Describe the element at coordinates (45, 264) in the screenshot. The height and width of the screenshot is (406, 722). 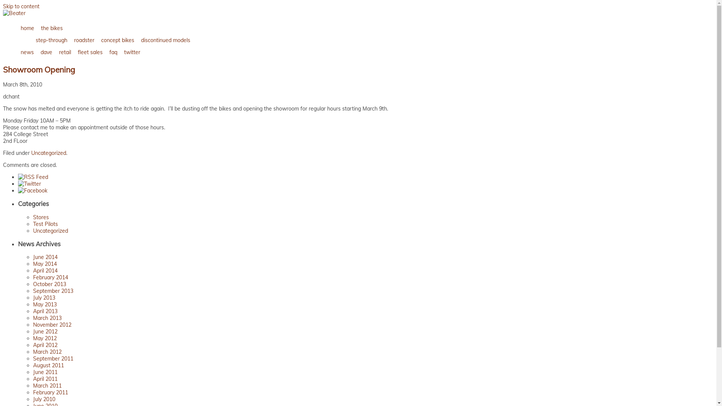
I see `May 2014` at that location.